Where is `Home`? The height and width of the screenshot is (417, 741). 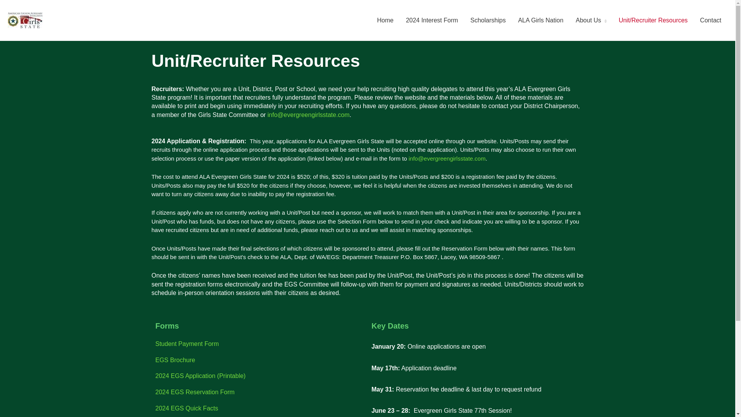 Home is located at coordinates (385, 20).